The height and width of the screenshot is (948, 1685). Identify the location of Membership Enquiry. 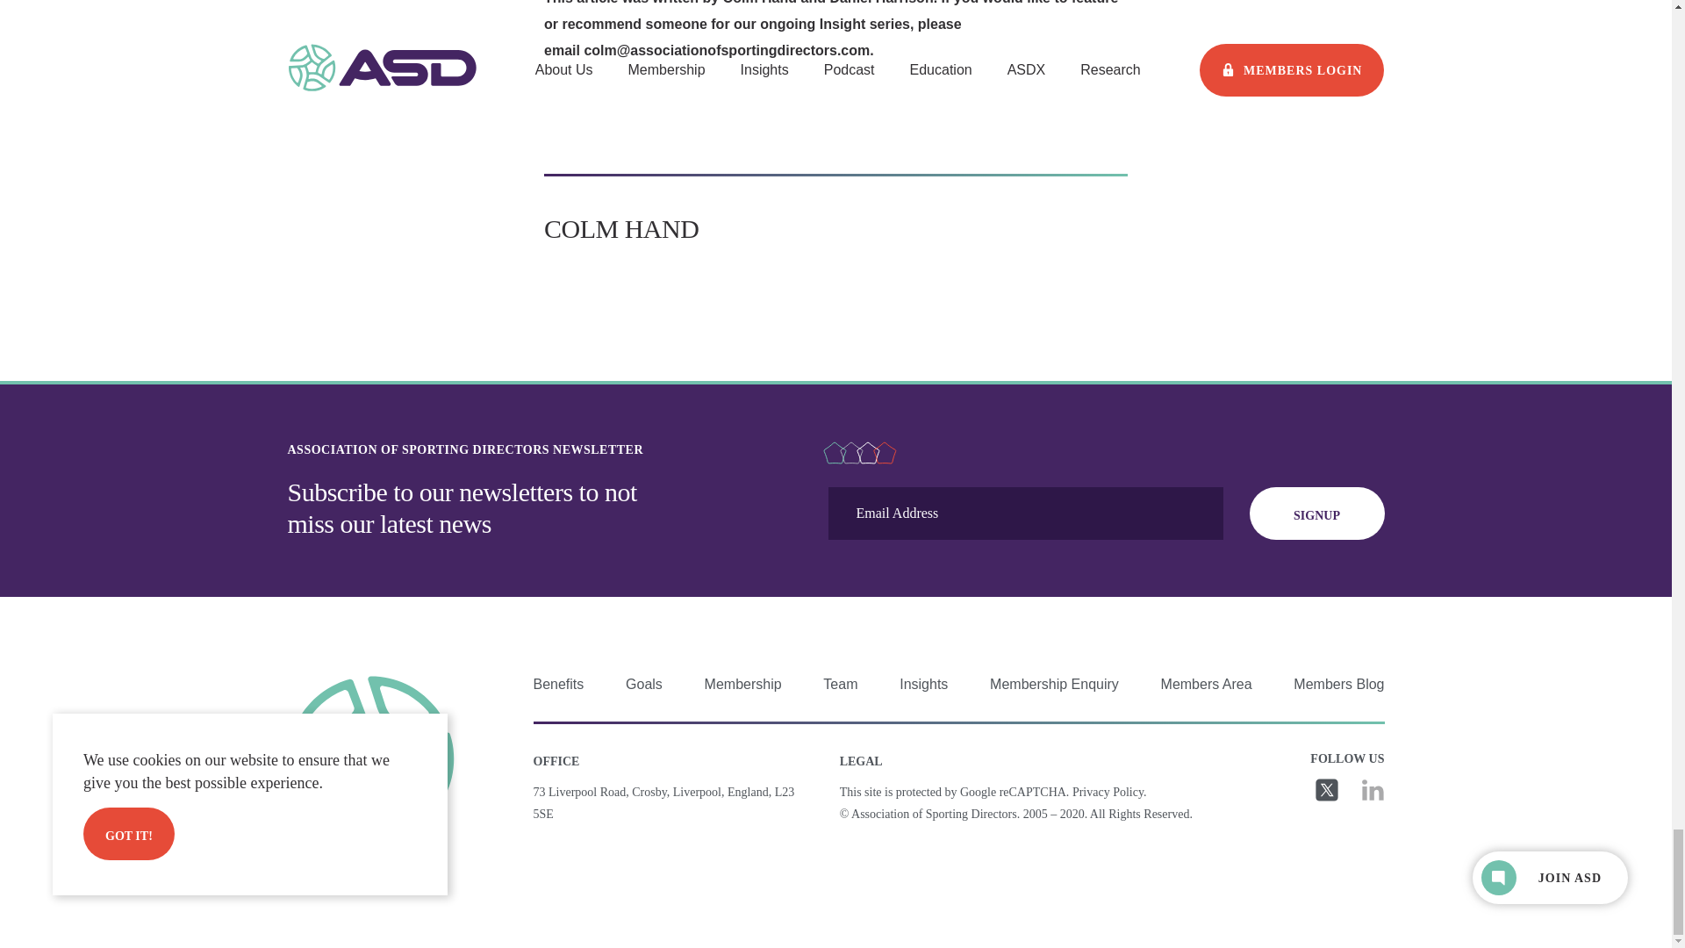
(1054, 685).